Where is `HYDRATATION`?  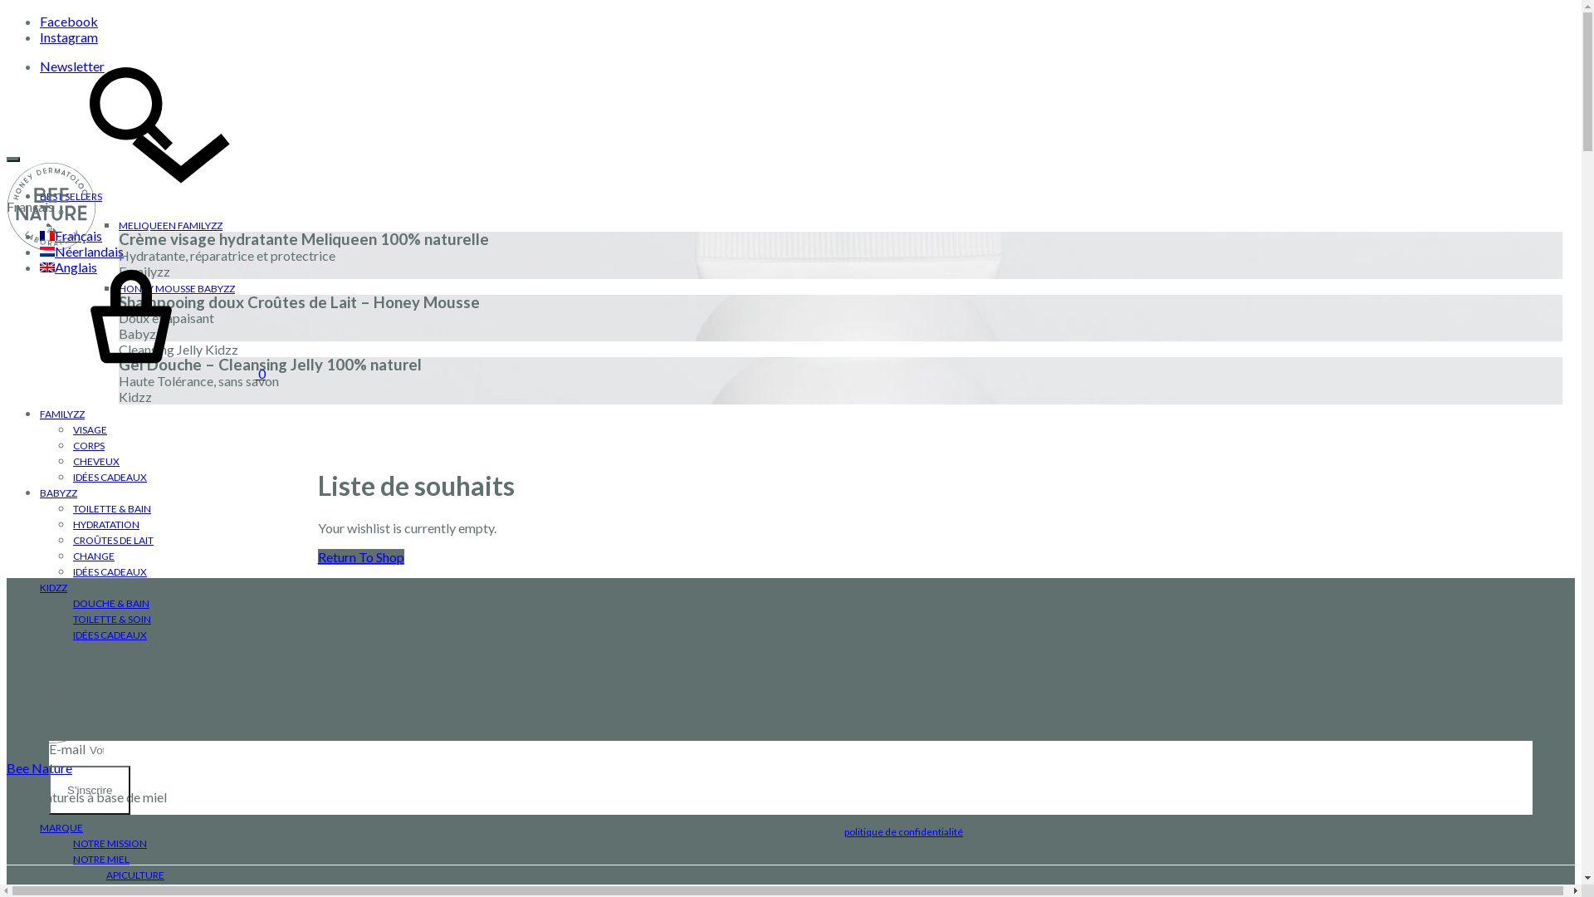
HYDRATATION is located at coordinates (106, 524).